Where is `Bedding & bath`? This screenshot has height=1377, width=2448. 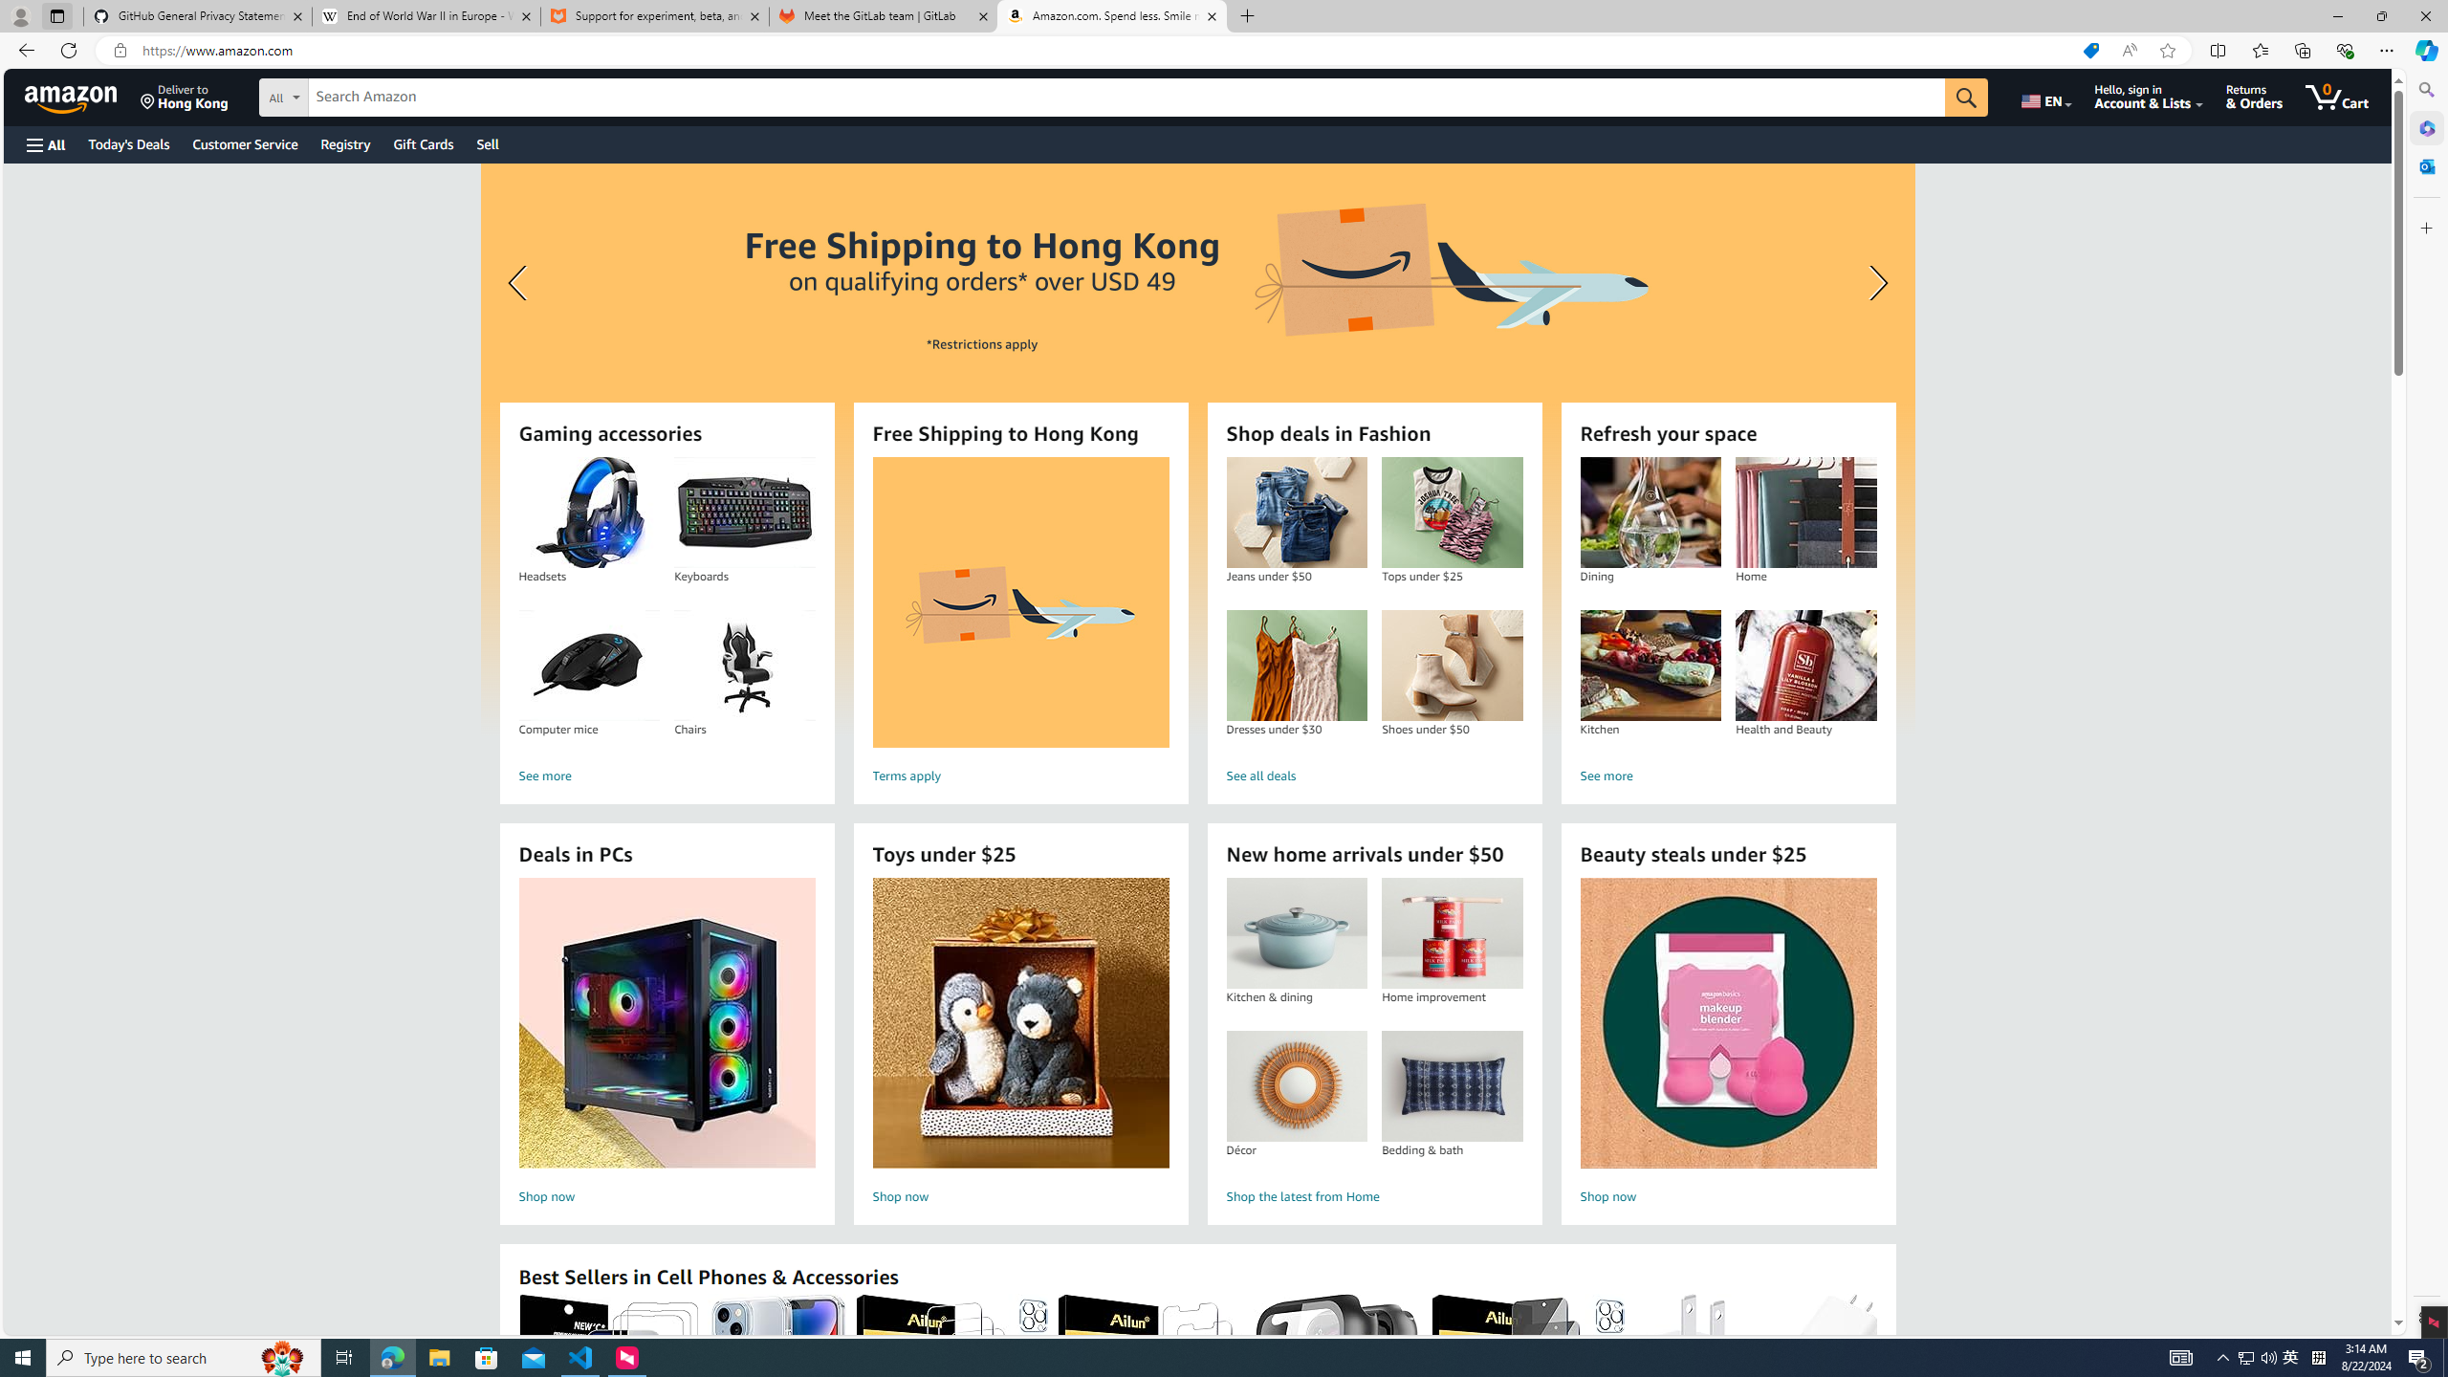
Bedding & bath is located at coordinates (1452, 1086).